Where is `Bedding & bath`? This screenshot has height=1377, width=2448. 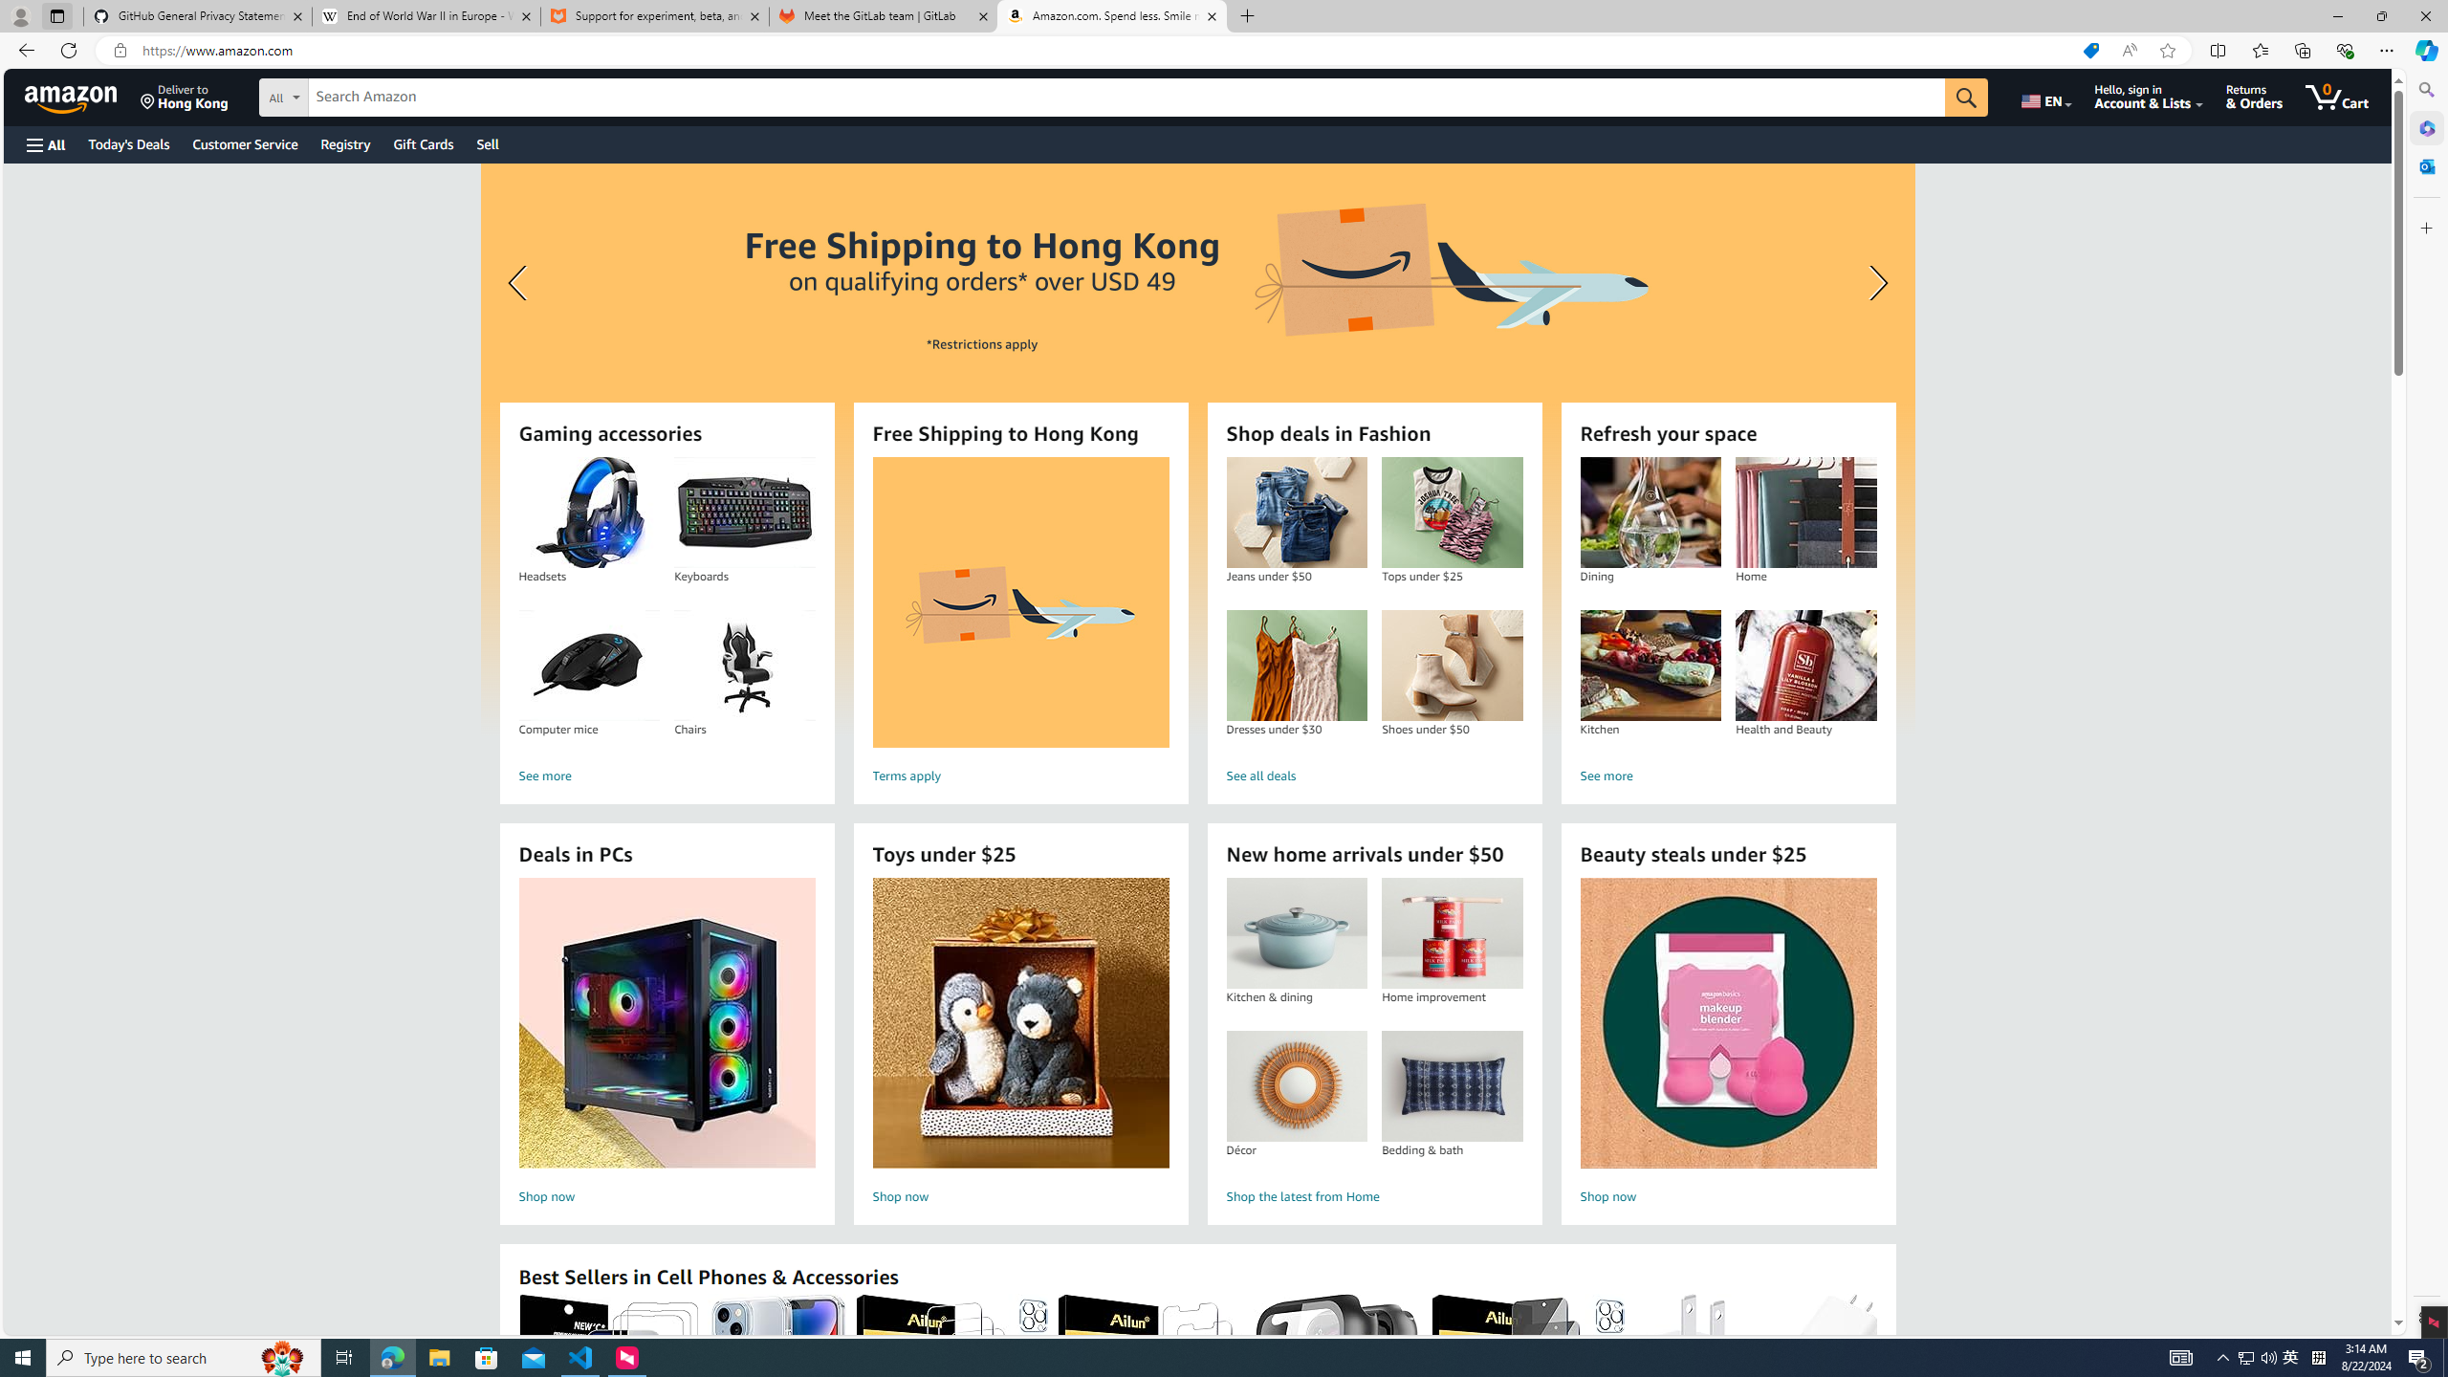
Bedding & bath is located at coordinates (1452, 1086).